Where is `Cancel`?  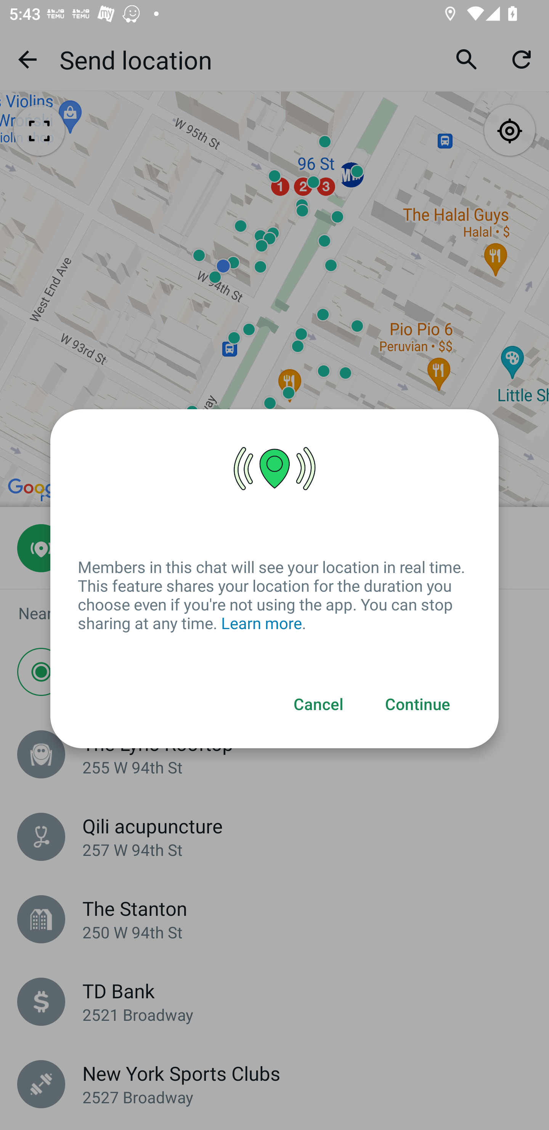 Cancel is located at coordinates (319, 705).